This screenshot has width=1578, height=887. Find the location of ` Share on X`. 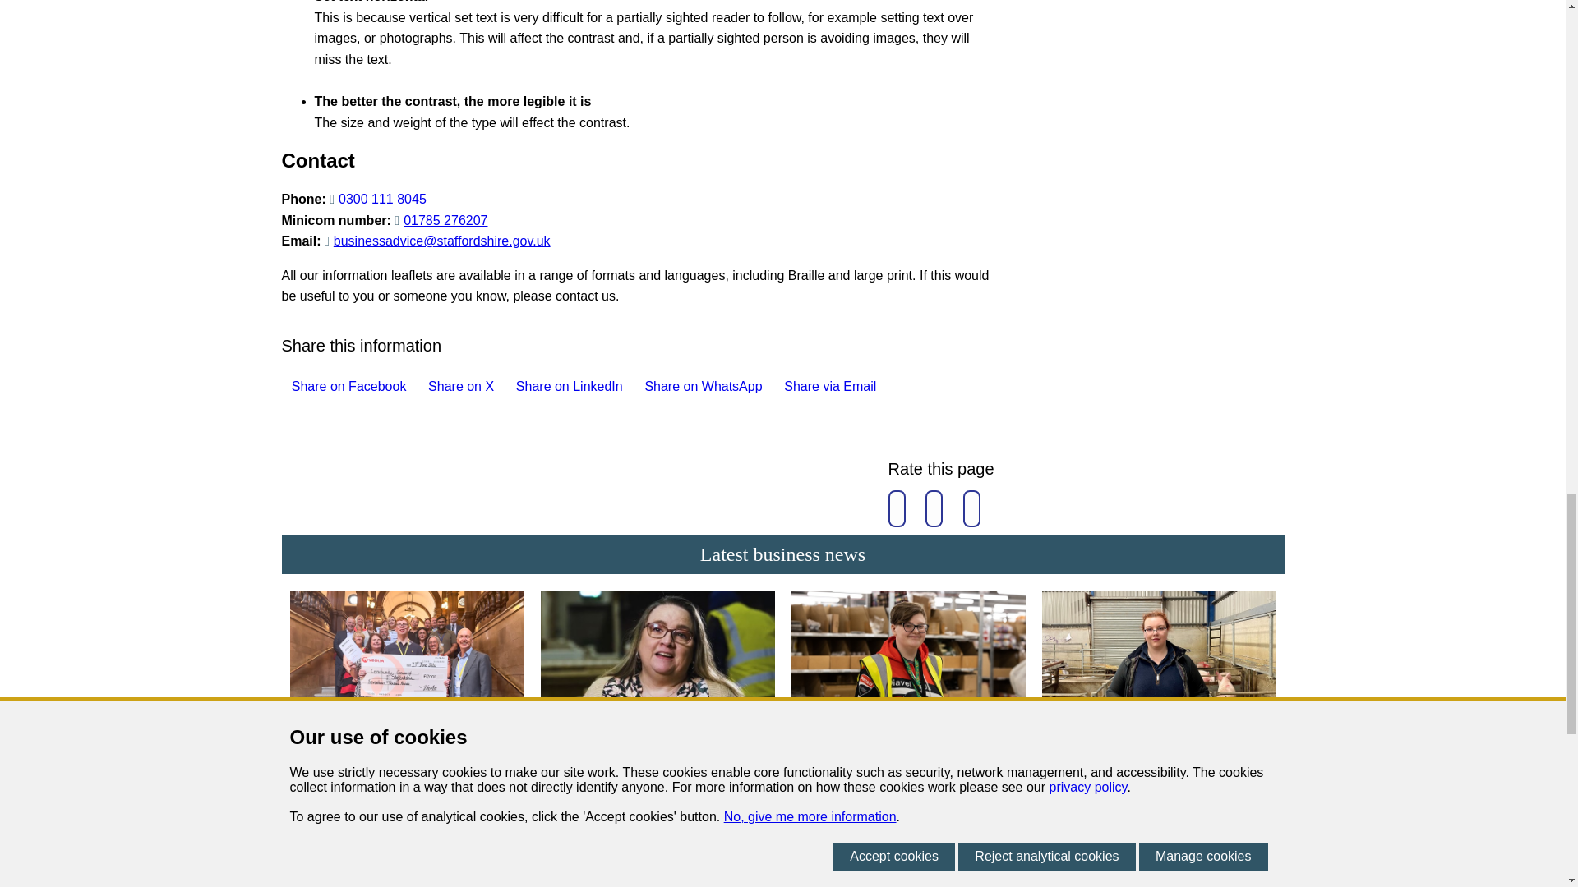

 Share on X is located at coordinates (455, 386).